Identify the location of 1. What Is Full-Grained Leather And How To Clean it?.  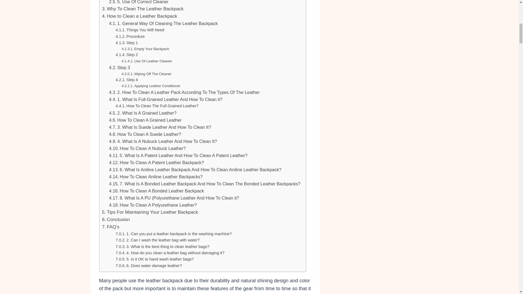
(166, 99).